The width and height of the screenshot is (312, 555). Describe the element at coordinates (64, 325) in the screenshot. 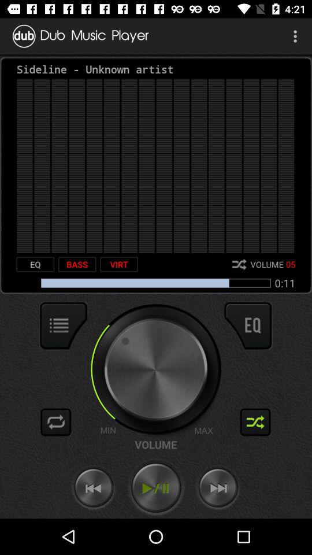

I see `show the menu options` at that location.